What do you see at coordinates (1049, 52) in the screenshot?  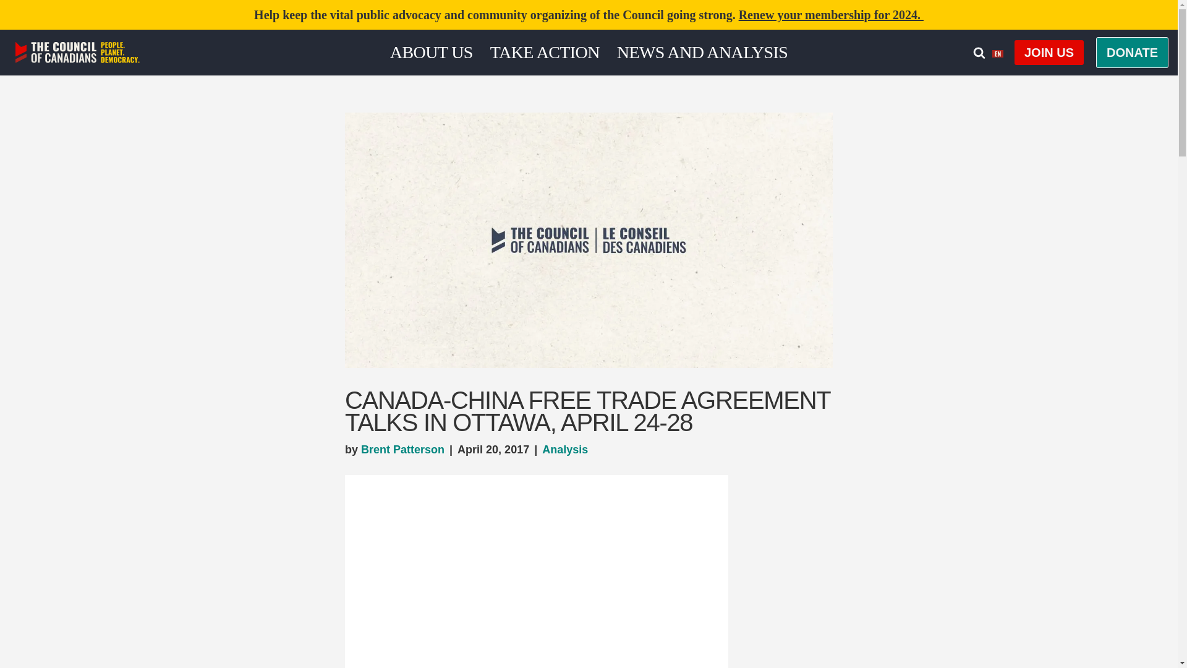 I see `JOIN US` at bounding box center [1049, 52].